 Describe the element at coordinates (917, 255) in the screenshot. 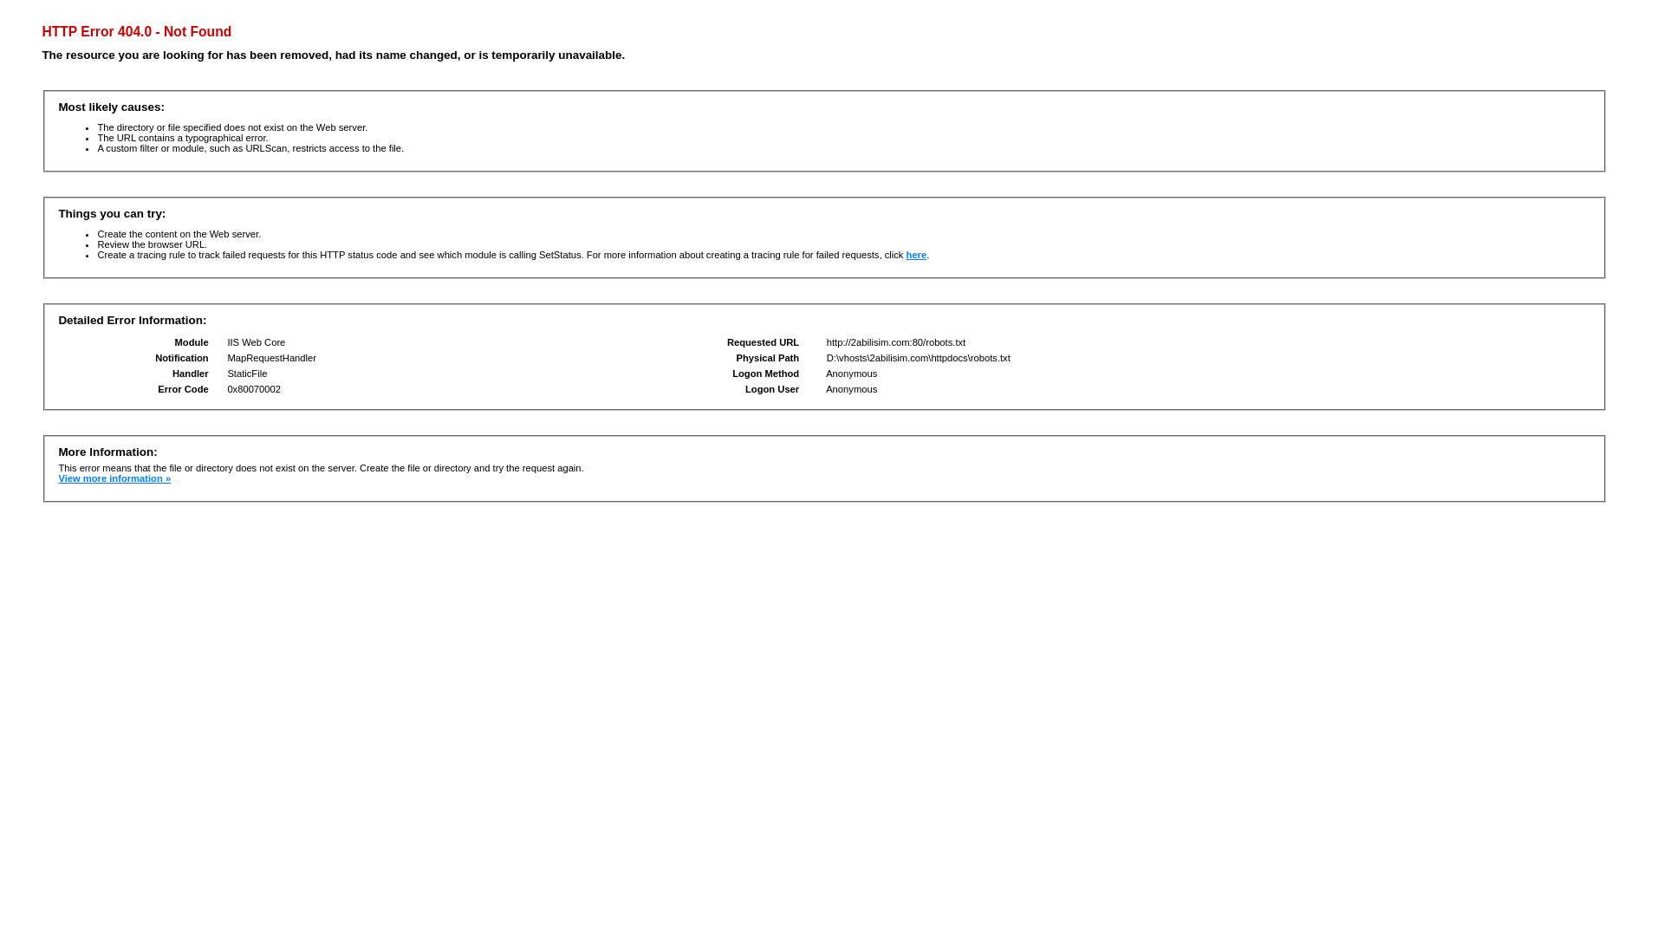

I see `here` at that location.